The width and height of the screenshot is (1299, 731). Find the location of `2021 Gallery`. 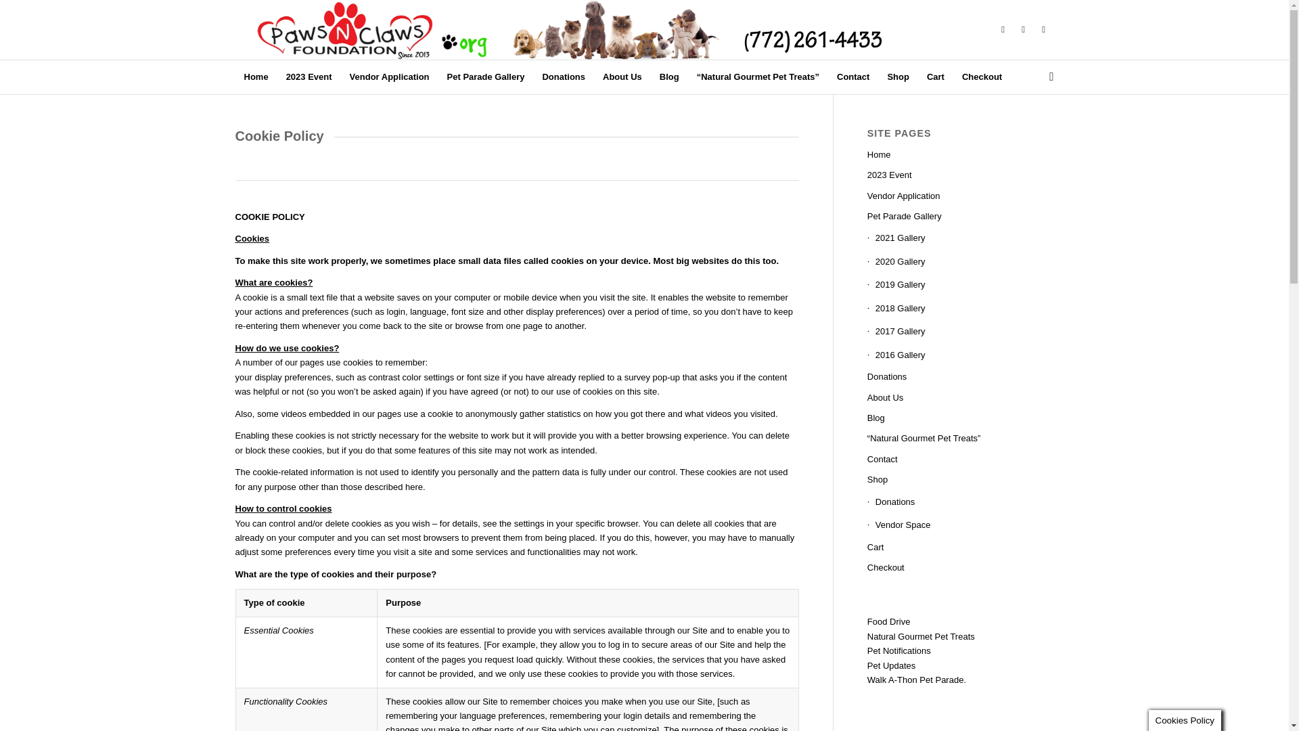

2021 Gallery is located at coordinates (961, 238).